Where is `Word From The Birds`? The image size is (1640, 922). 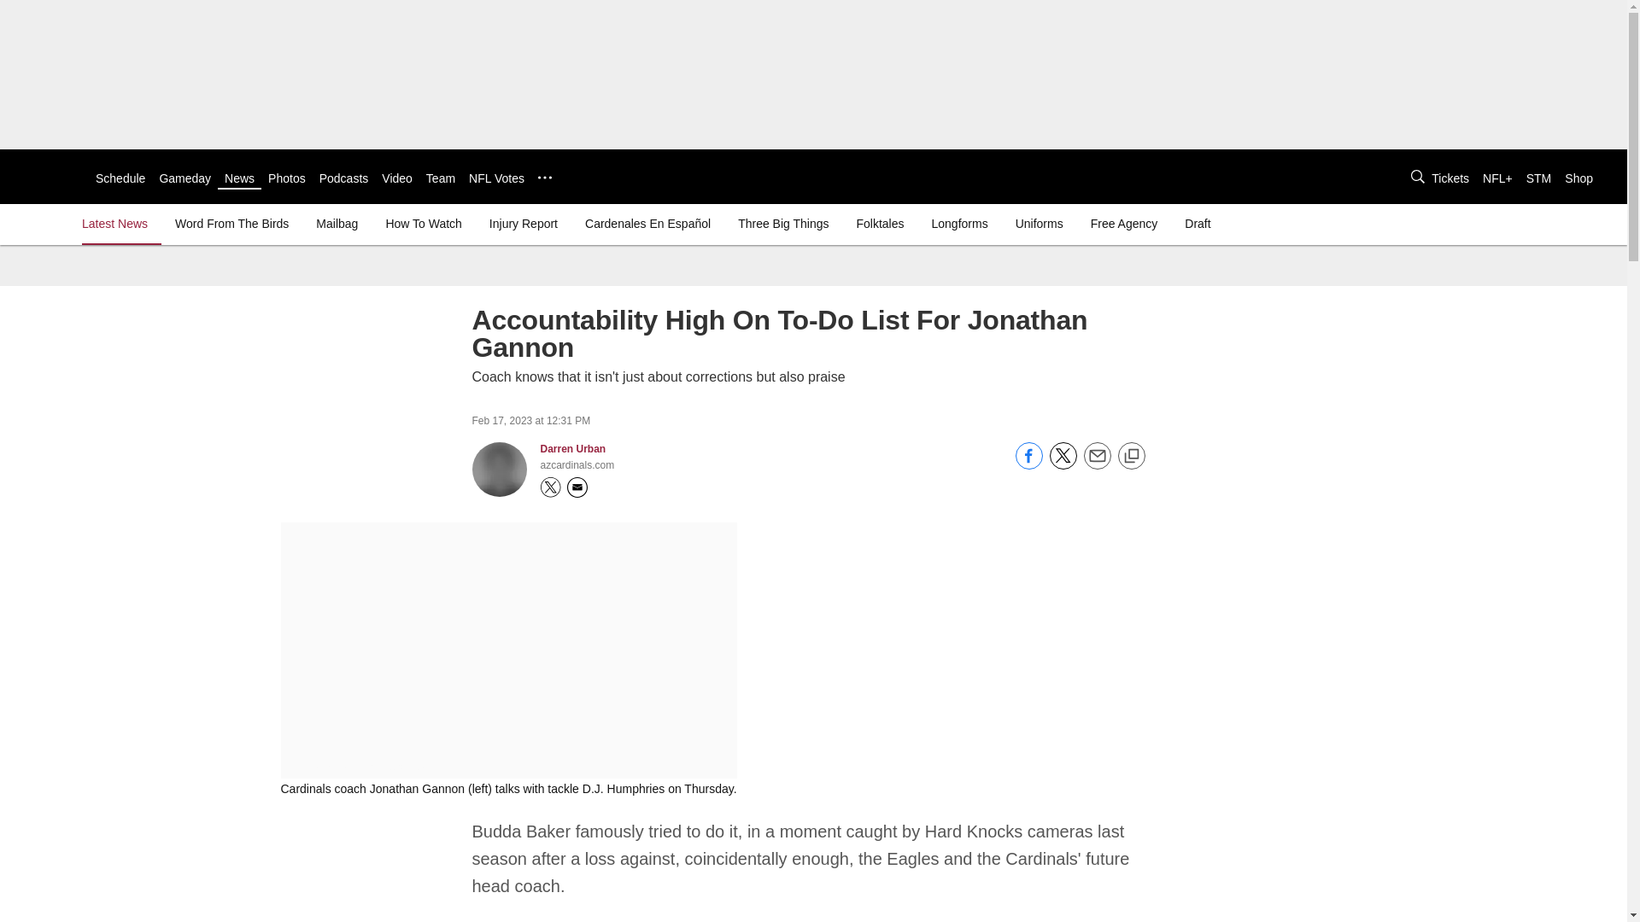
Word From The Birds is located at coordinates (231, 224).